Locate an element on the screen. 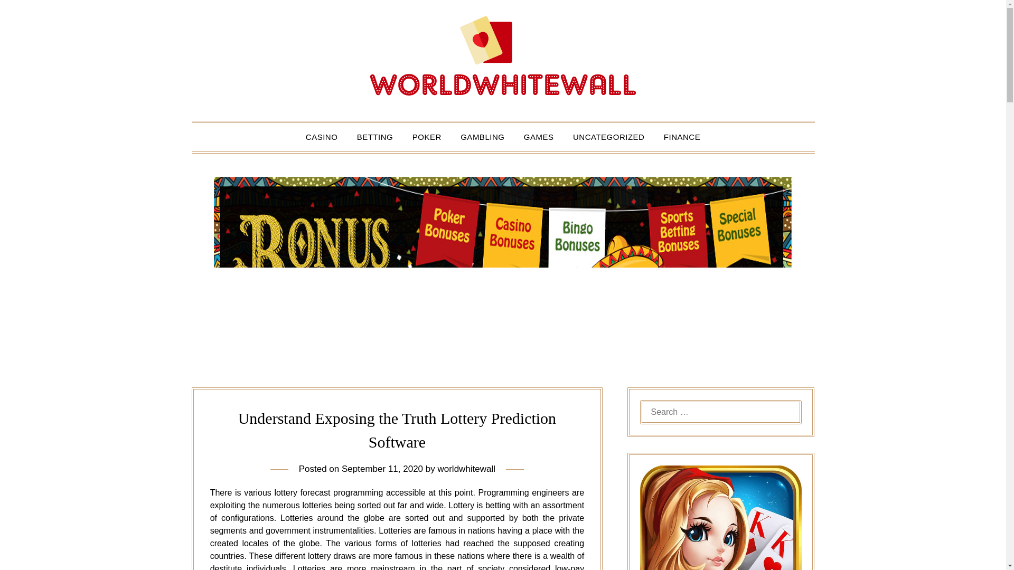 This screenshot has width=1014, height=570. September 11, 2020 is located at coordinates (382, 469).